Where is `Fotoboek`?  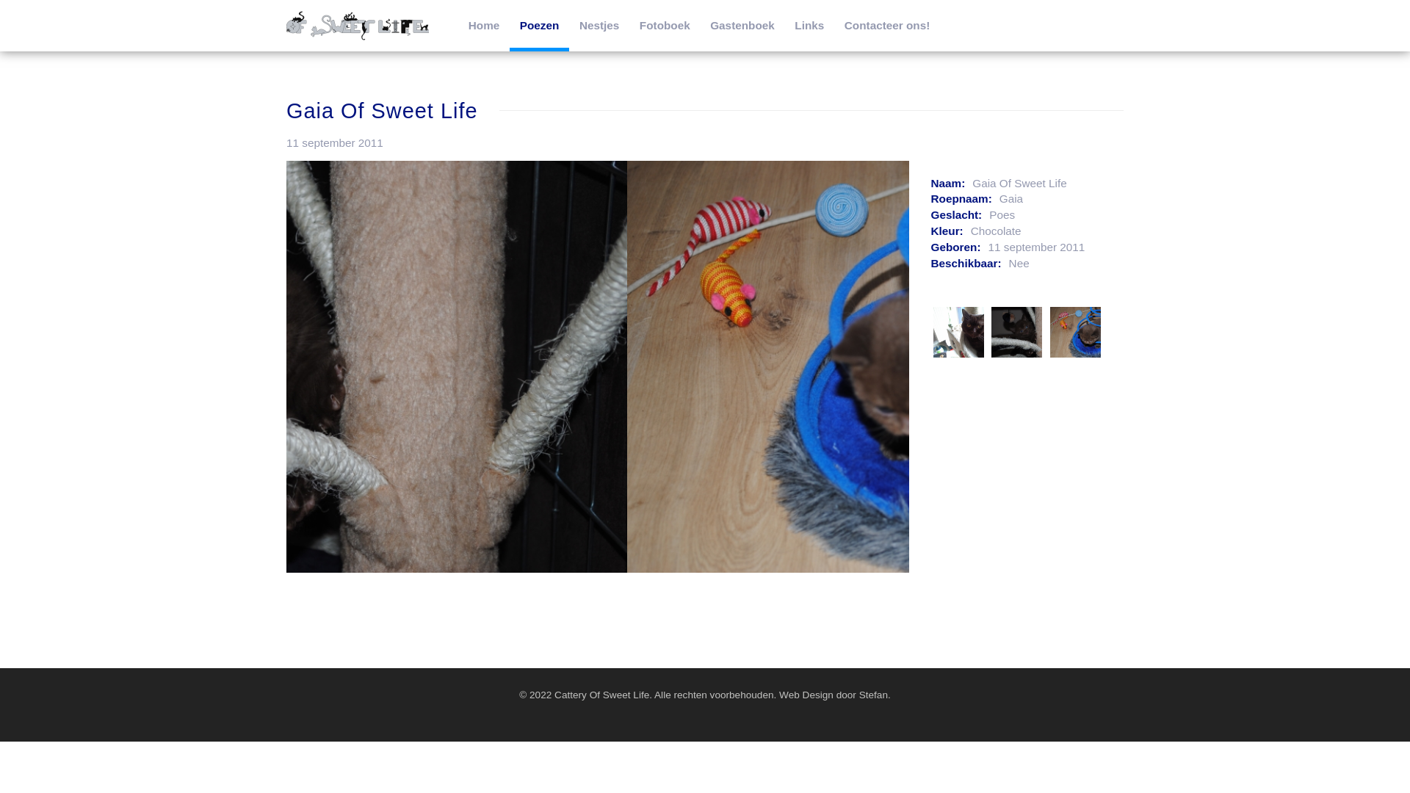 Fotoboek is located at coordinates (665, 26).